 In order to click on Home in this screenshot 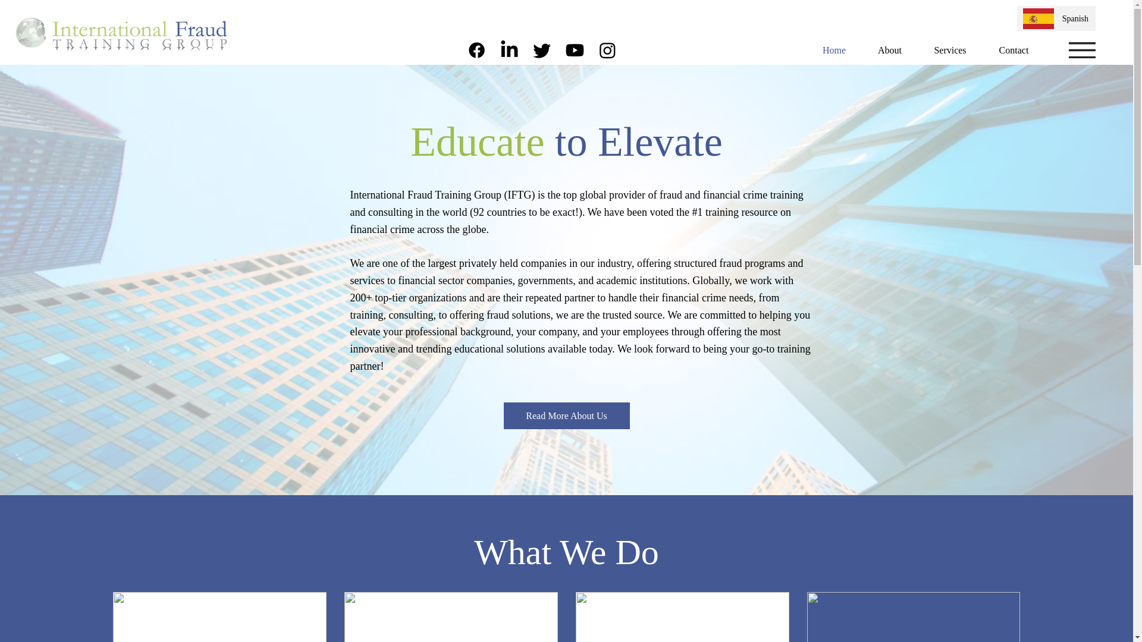, I will do `click(834, 50)`.